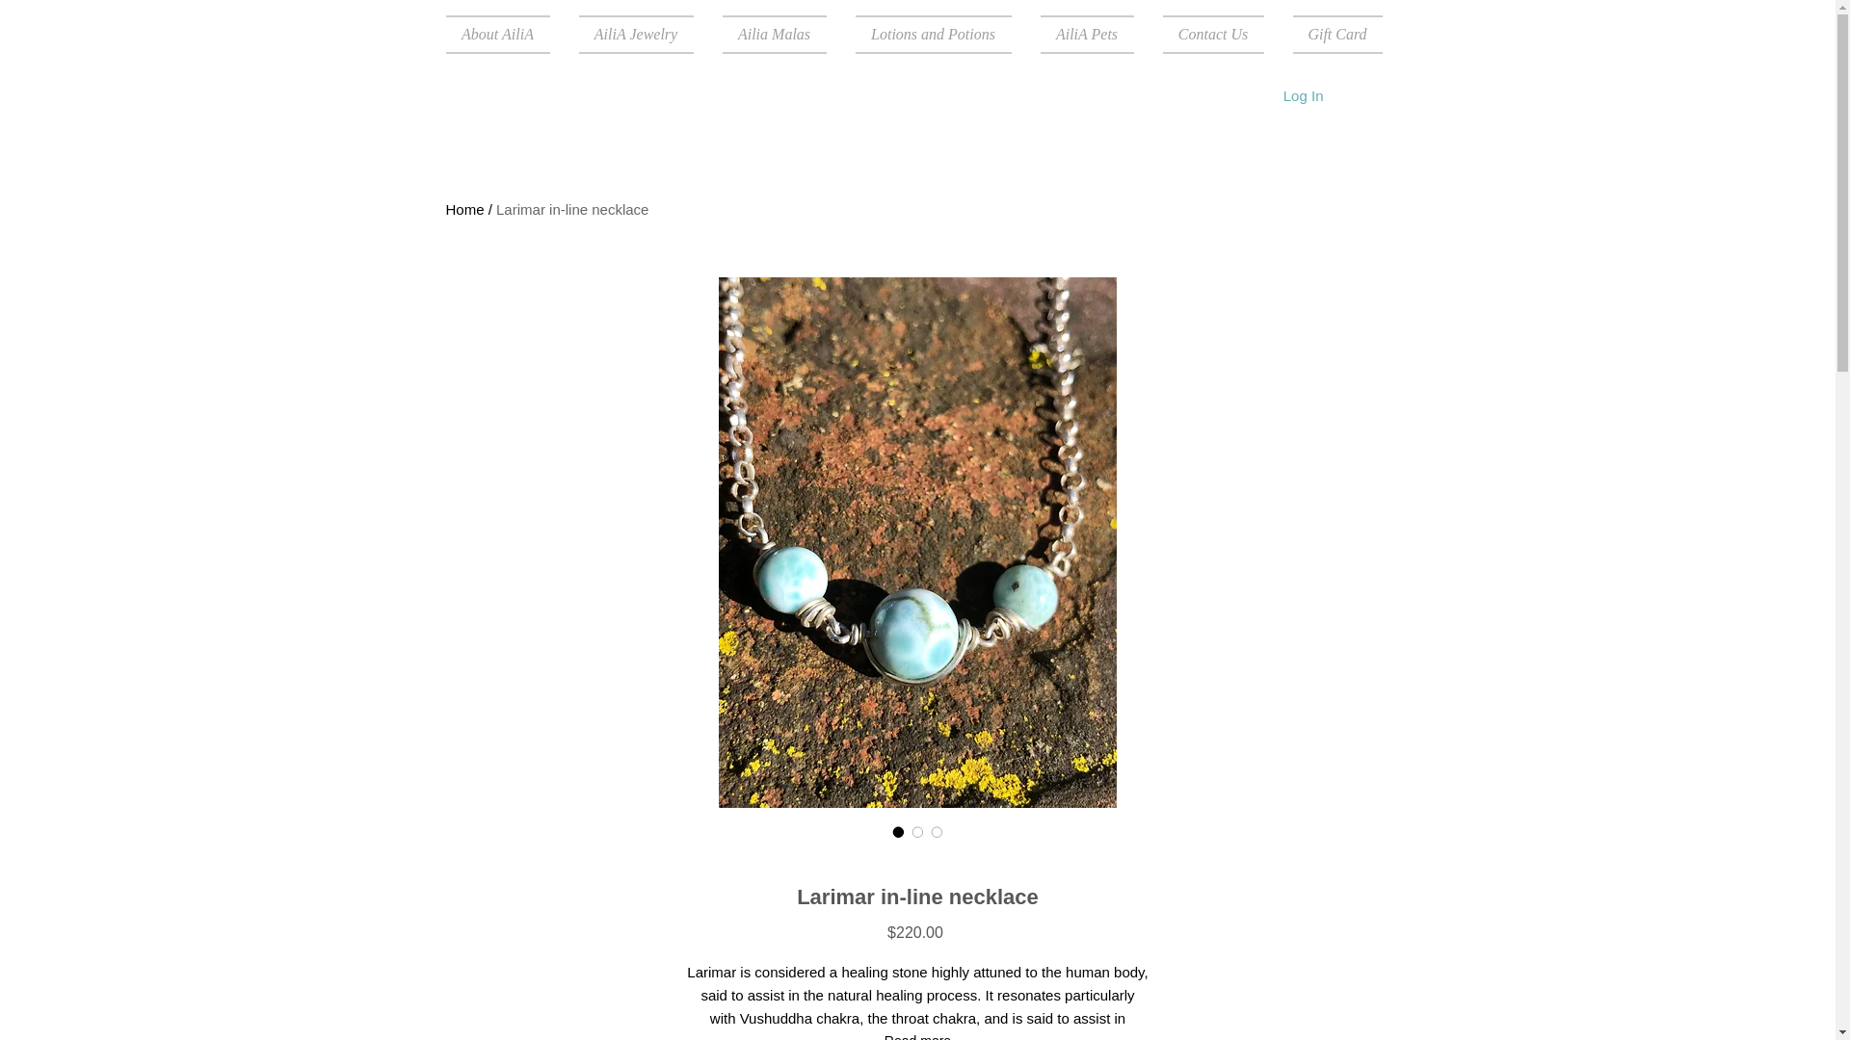 The width and height of the screenshot is (1850, 1040). I want to click on AiliA Jewelry, so click(636, 35).